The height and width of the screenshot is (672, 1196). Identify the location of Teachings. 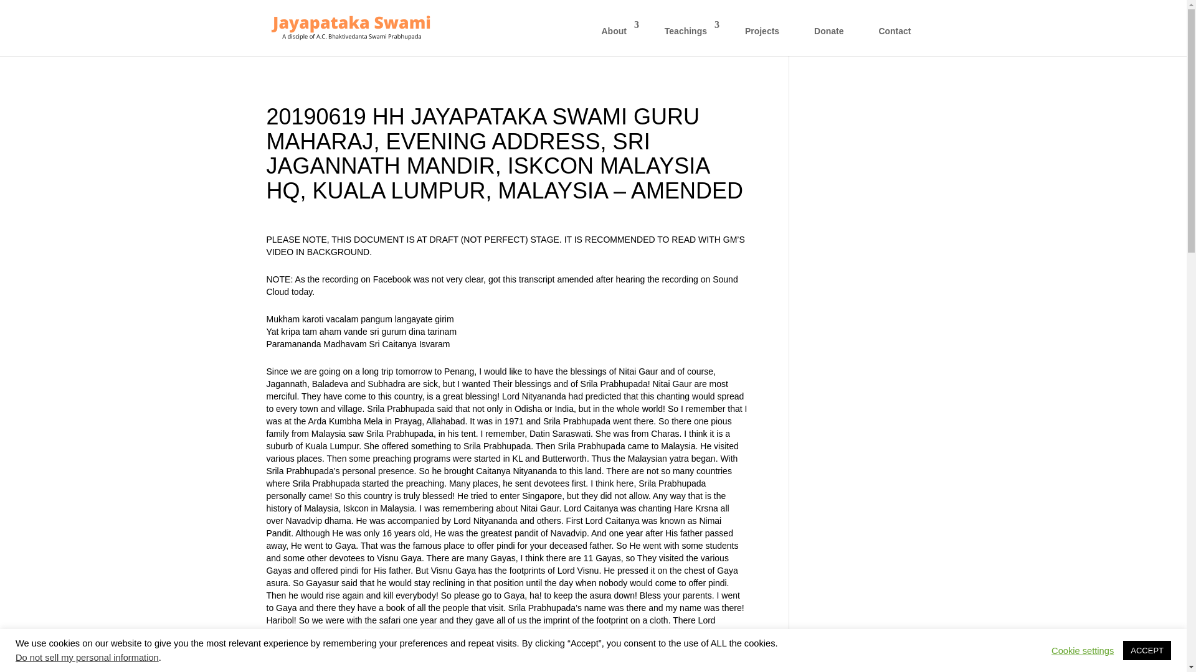
(688, 38).